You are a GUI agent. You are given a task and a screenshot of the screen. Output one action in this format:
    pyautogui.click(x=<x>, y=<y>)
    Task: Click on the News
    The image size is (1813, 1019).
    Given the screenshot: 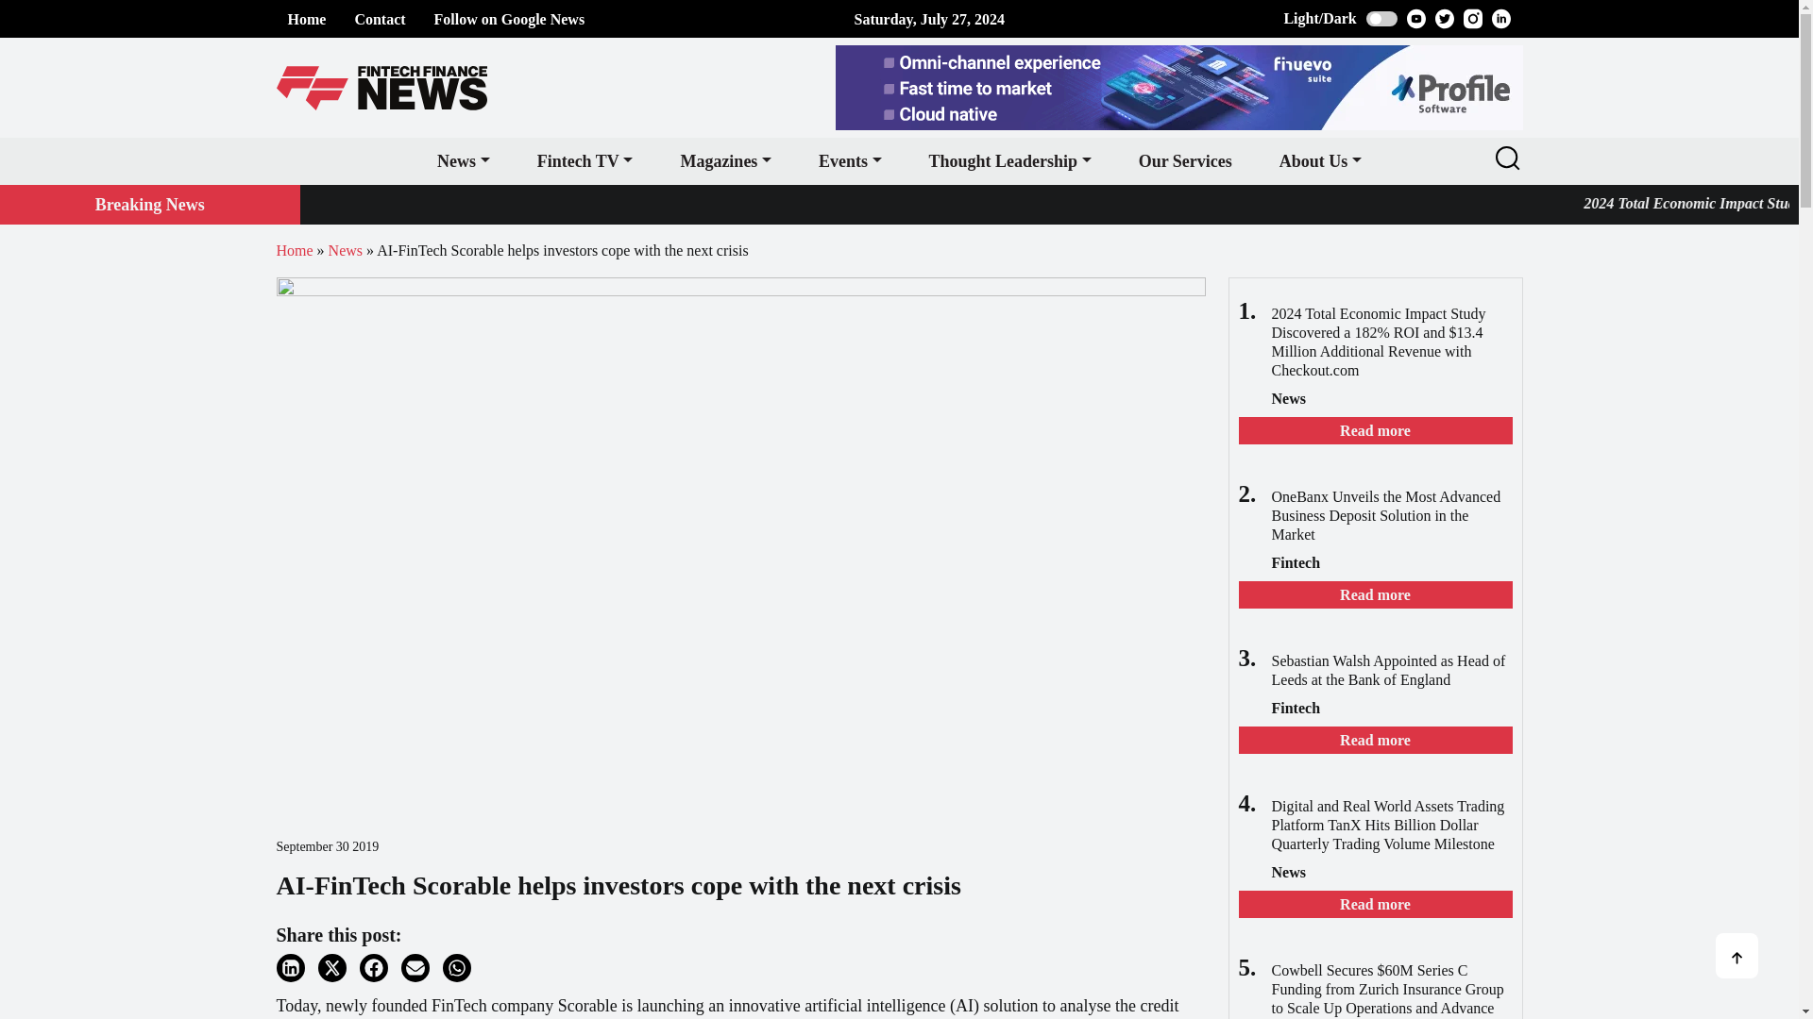 What is the action you would take?
    pyautogui.click(x=463, y=160)
    